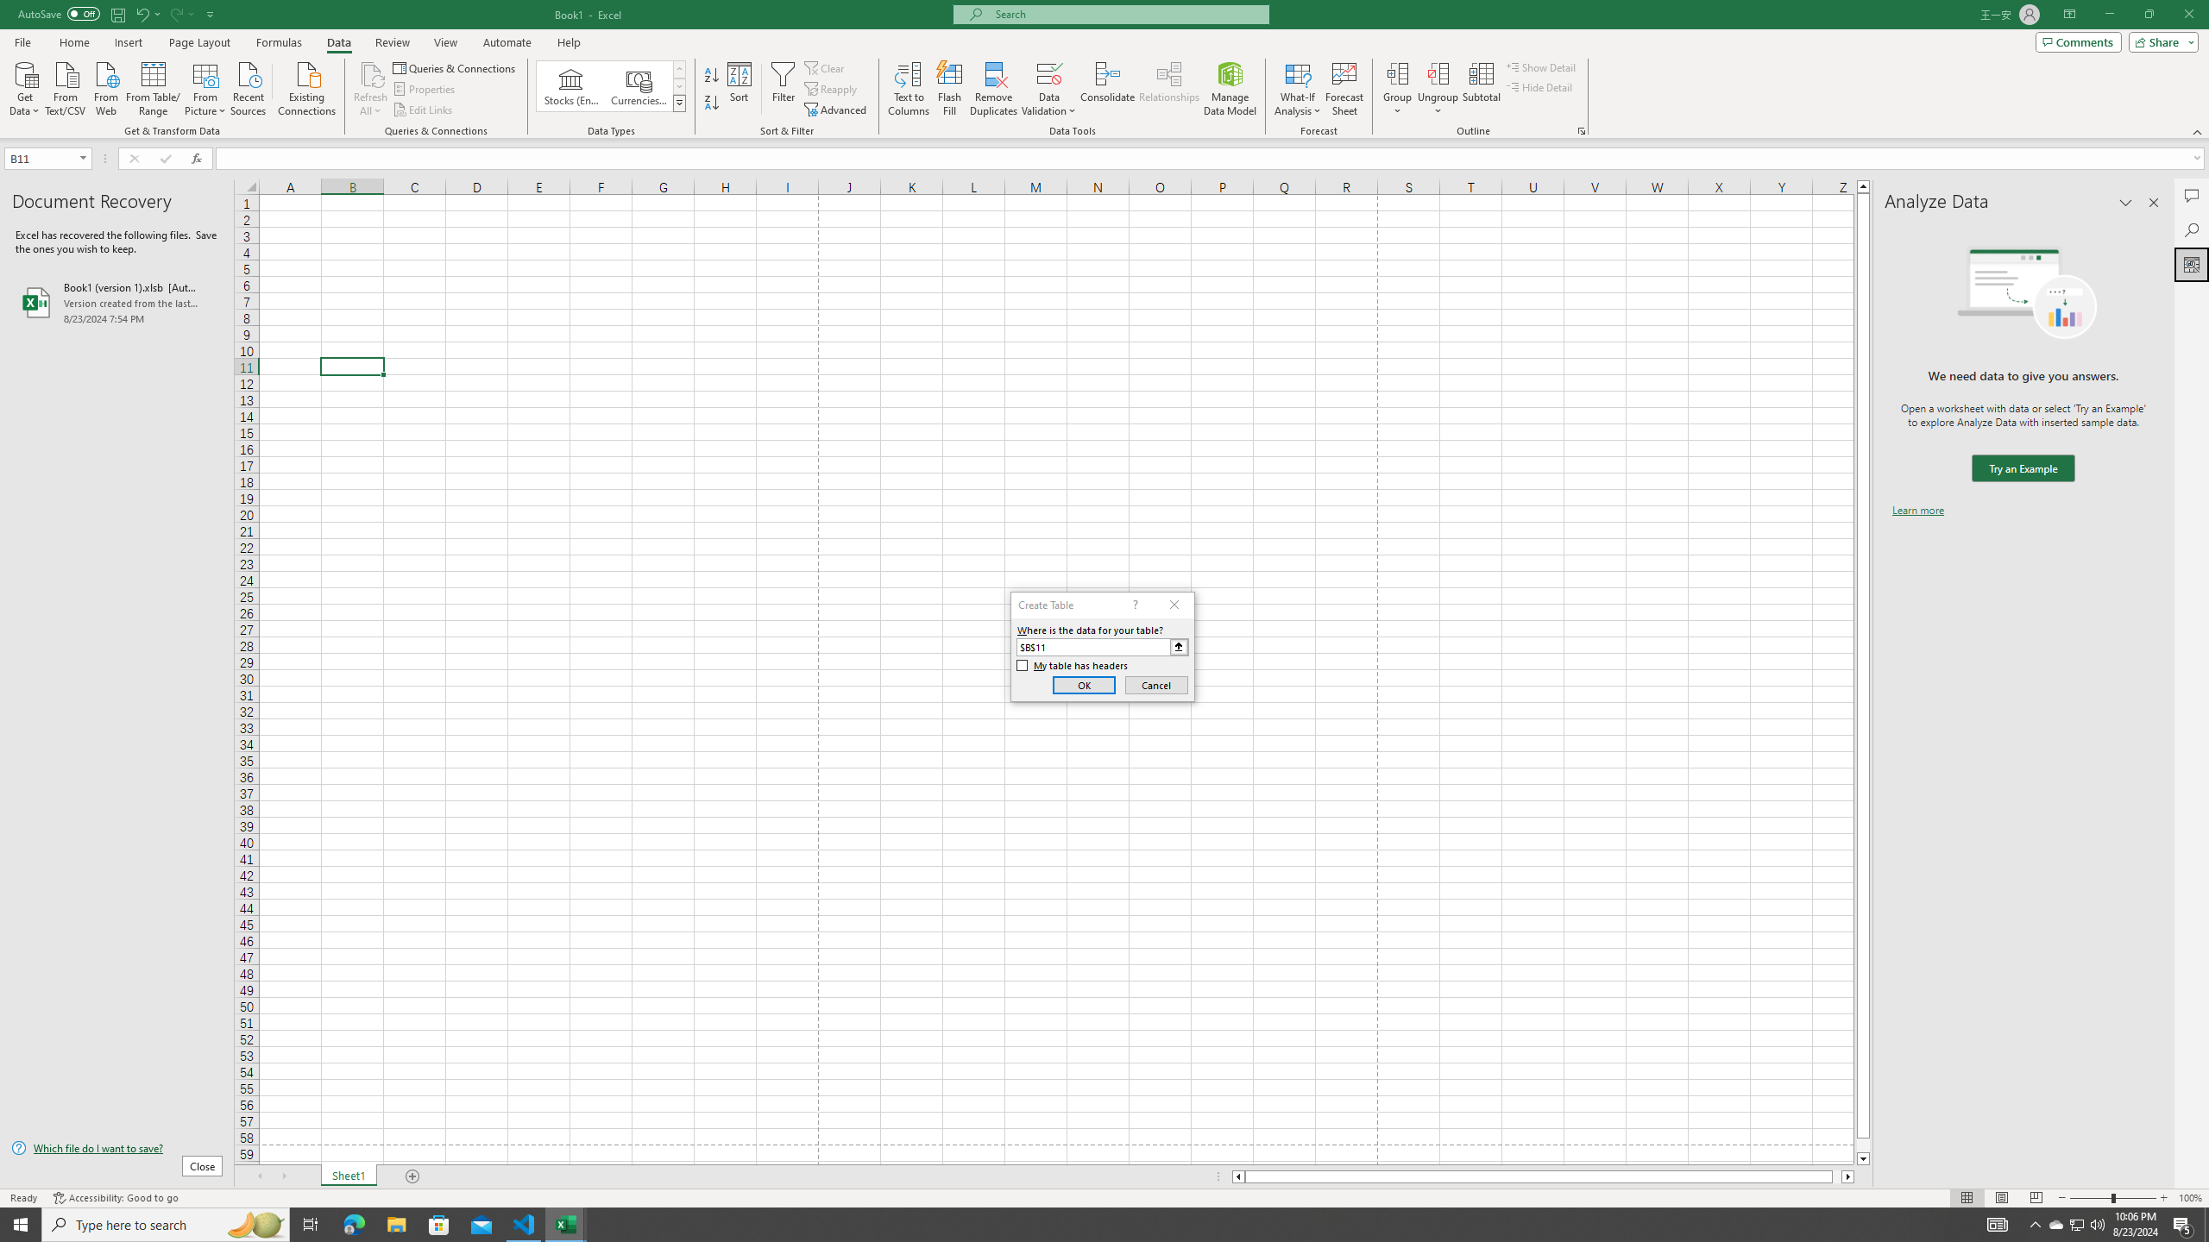 The image size is (2209, 1242). What do you see at coordinates (371, 73) in the screenshot?
I see `Refresh All` at bounding box center [371, 73].